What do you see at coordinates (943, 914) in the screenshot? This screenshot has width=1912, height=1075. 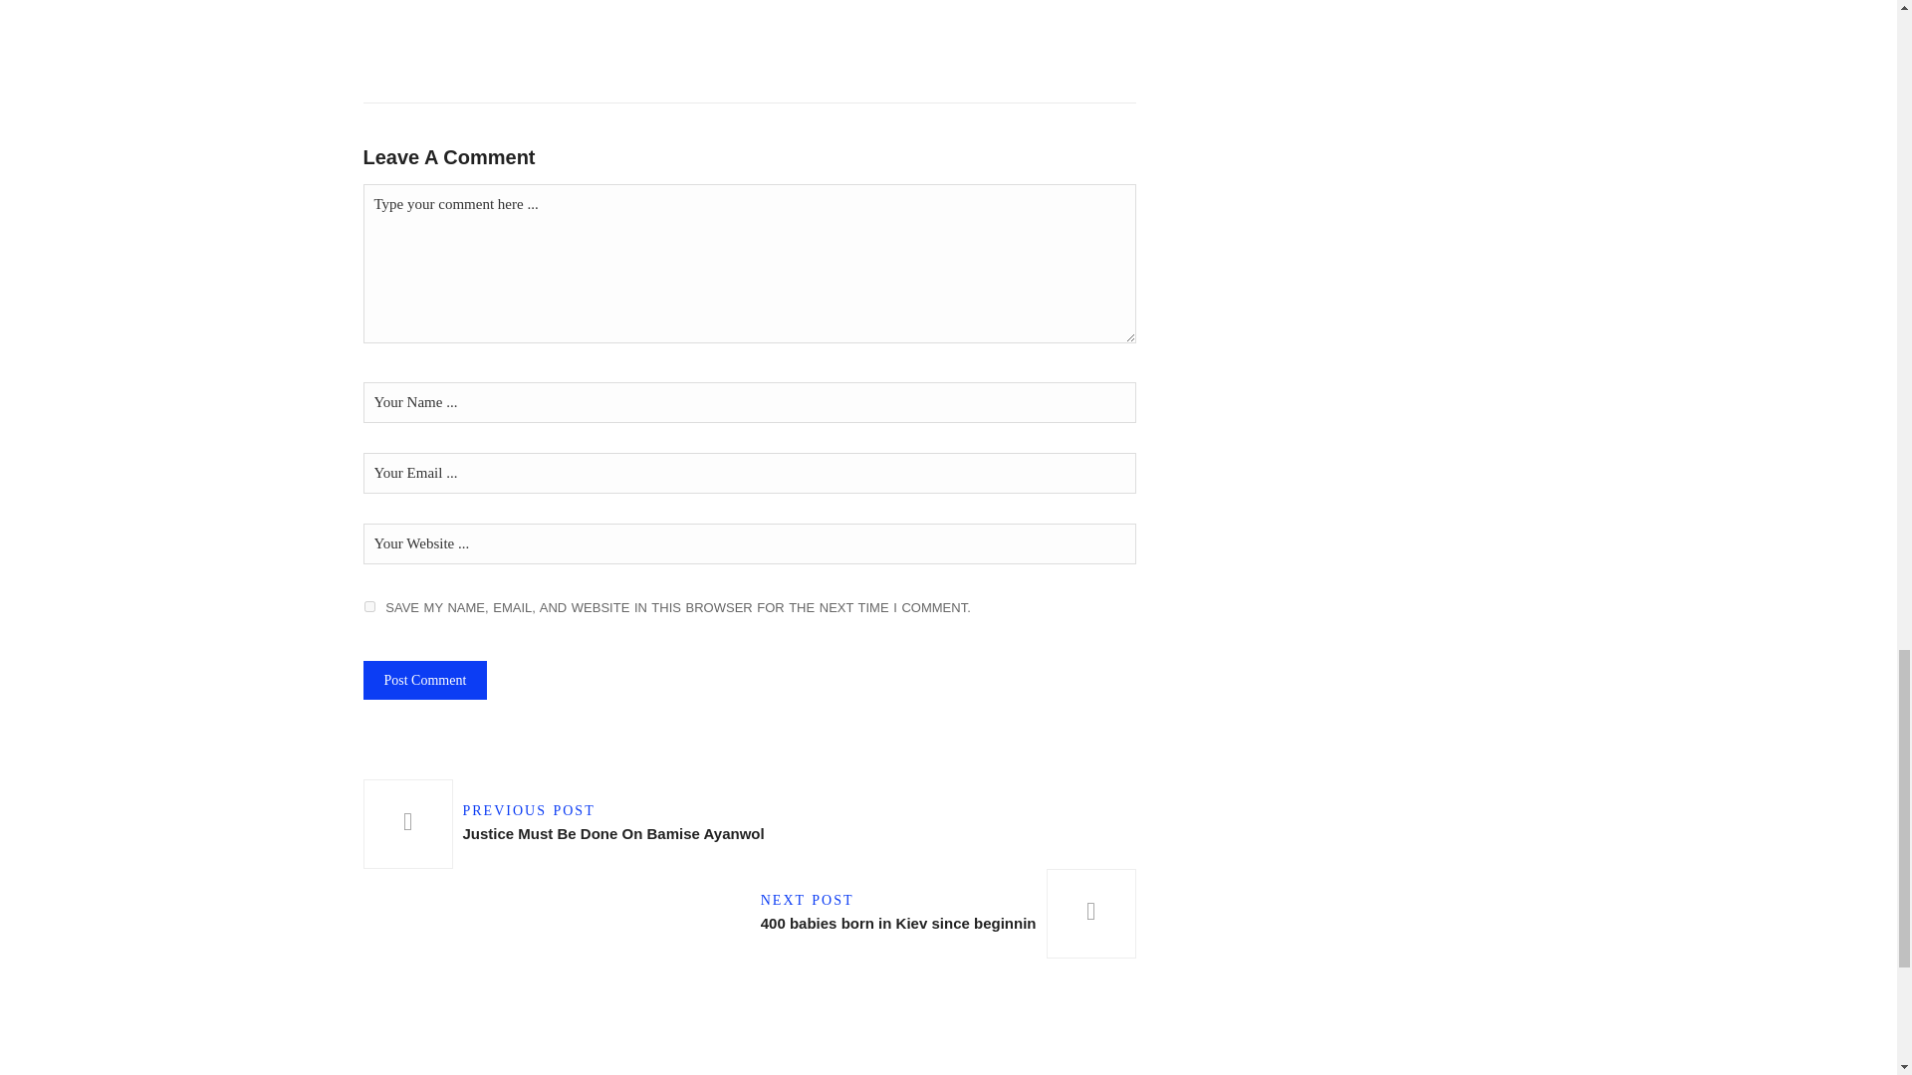 I see `Post Comment` at bounding box center [943, 914].